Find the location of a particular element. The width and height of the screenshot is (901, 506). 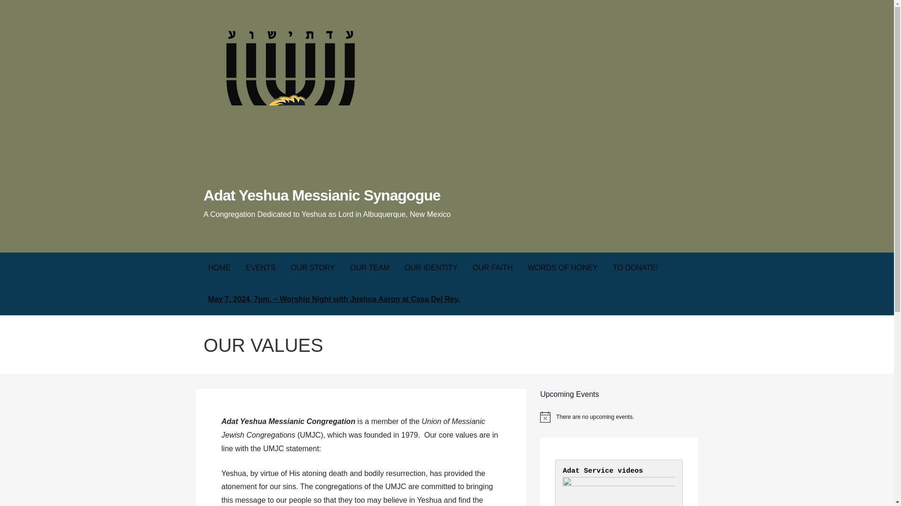

Adat Yeshua Messianic Synagogue is located at coordinates (322, 195).